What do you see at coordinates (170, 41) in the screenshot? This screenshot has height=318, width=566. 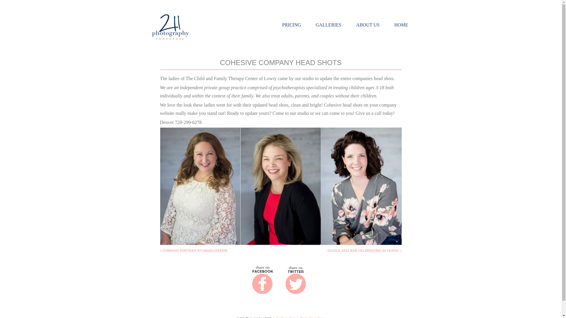 I see `211corporatephotography` at bounding box center [170, 41].